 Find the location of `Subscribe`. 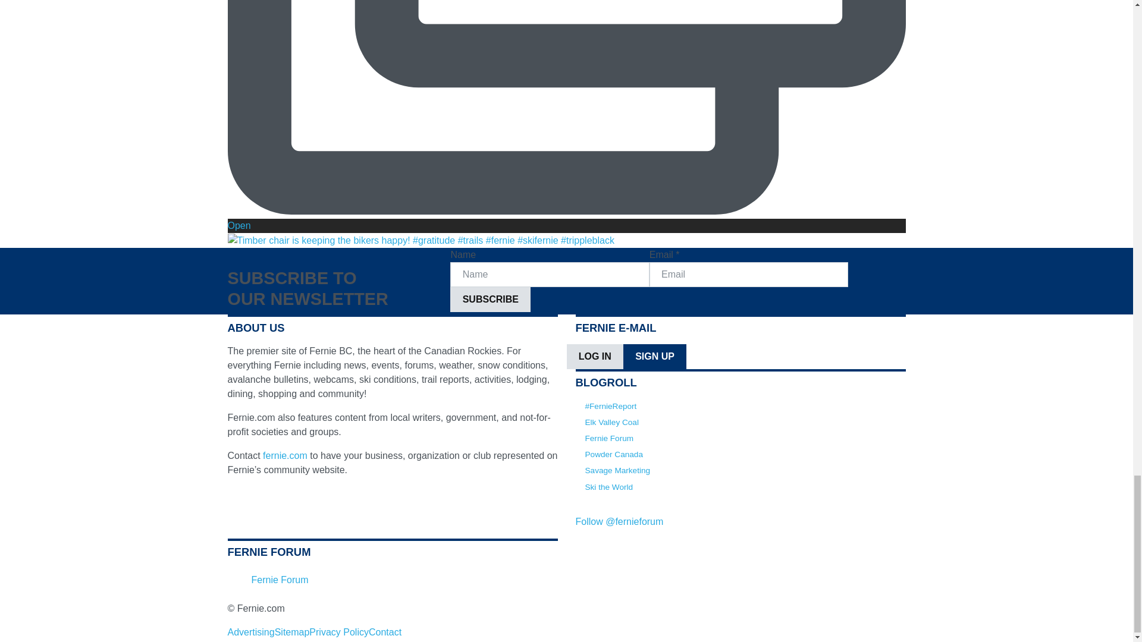

Subscribe is located at coordinates (490, 299).